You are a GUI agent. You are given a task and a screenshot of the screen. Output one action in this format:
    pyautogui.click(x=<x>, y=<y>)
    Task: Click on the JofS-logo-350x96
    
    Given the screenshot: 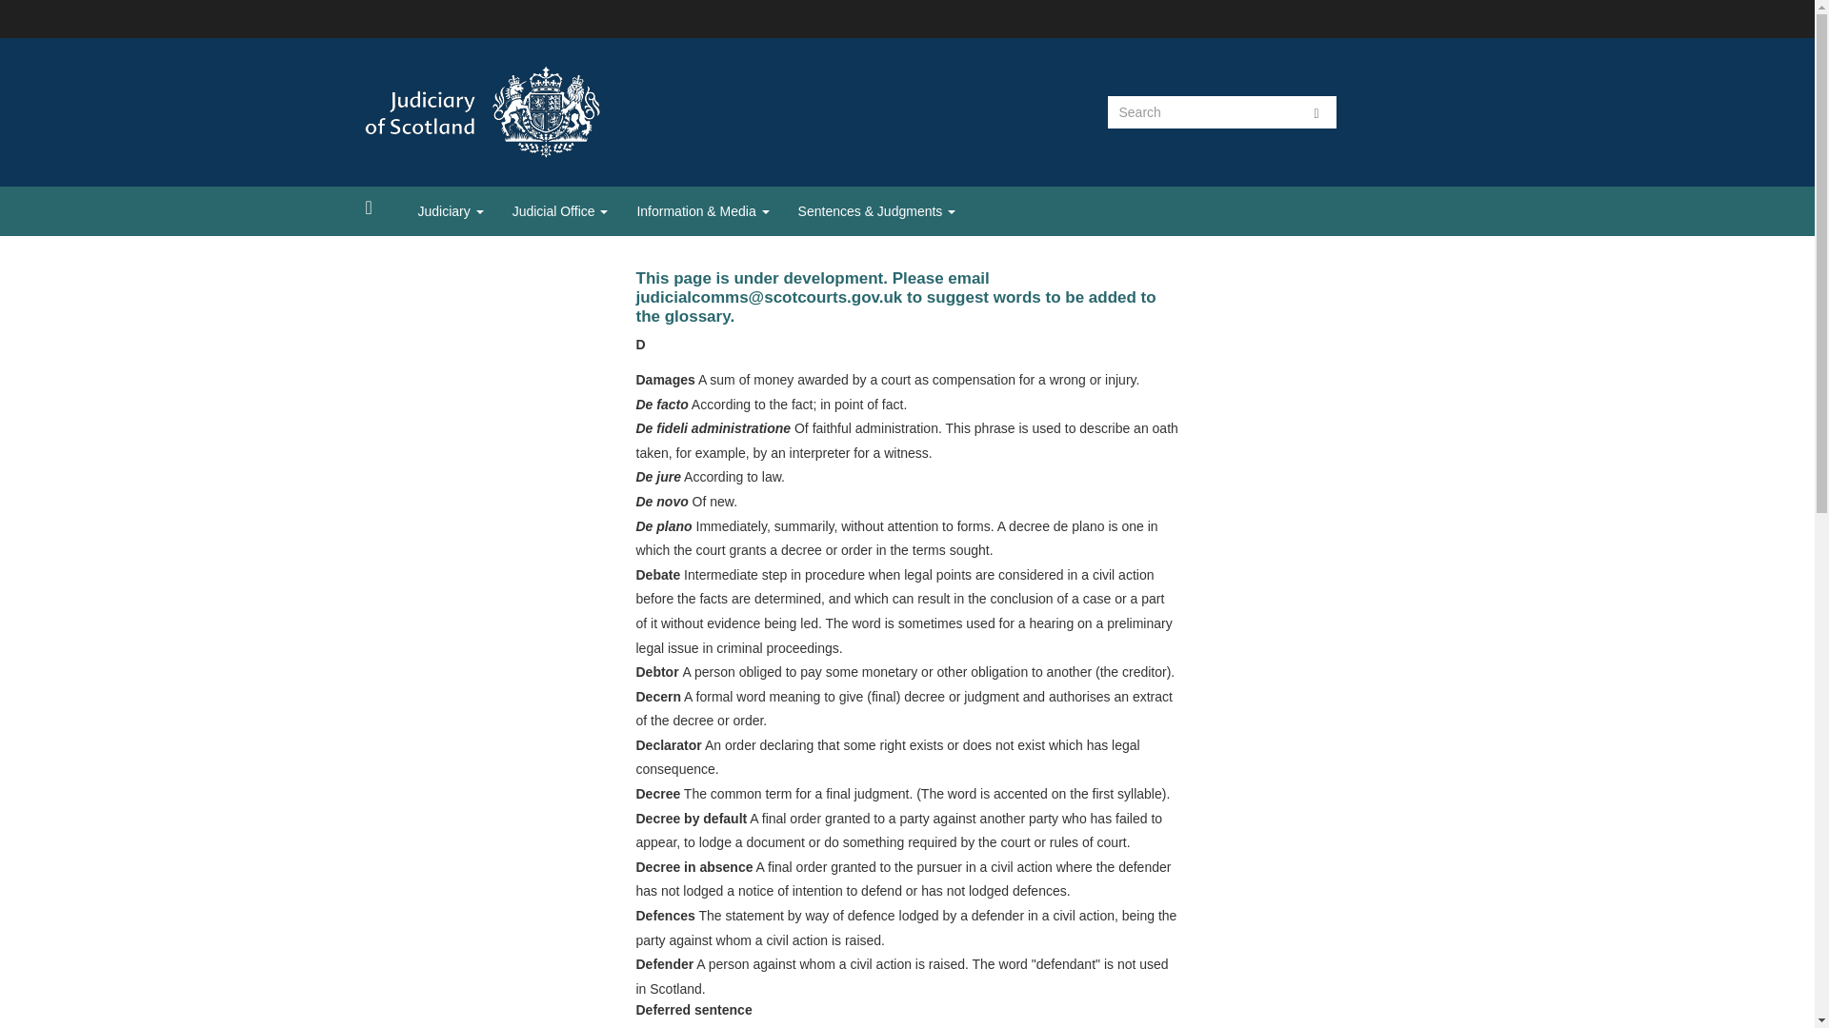 What is the action you would take?
    pyautogui.click(x=530, y=112)
    